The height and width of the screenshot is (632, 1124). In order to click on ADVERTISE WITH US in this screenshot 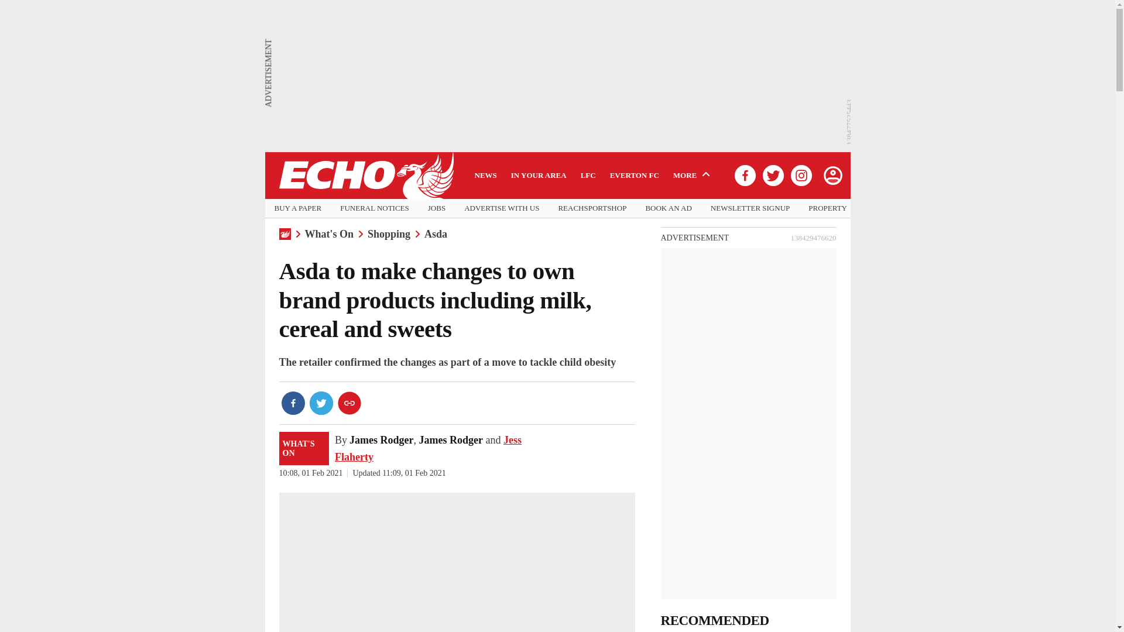, I will do `click(501, 208)`.